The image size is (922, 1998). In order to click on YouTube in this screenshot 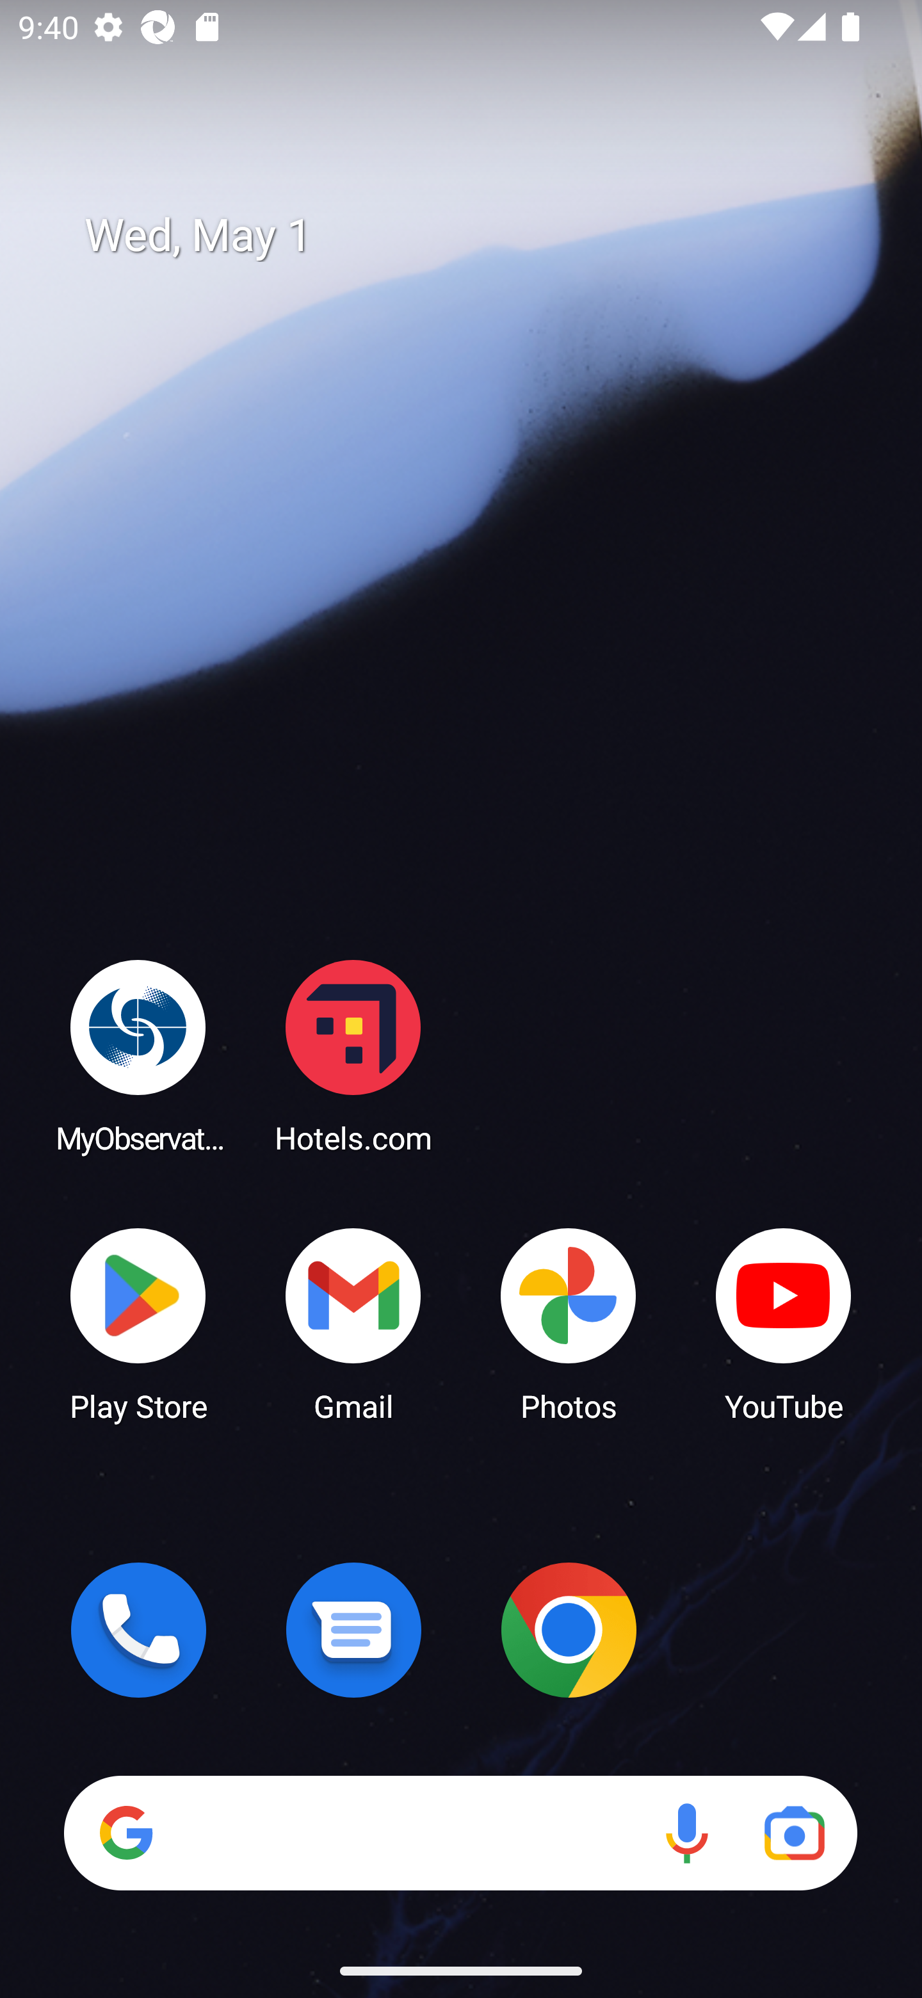, I will do `click(784, 1323)`.